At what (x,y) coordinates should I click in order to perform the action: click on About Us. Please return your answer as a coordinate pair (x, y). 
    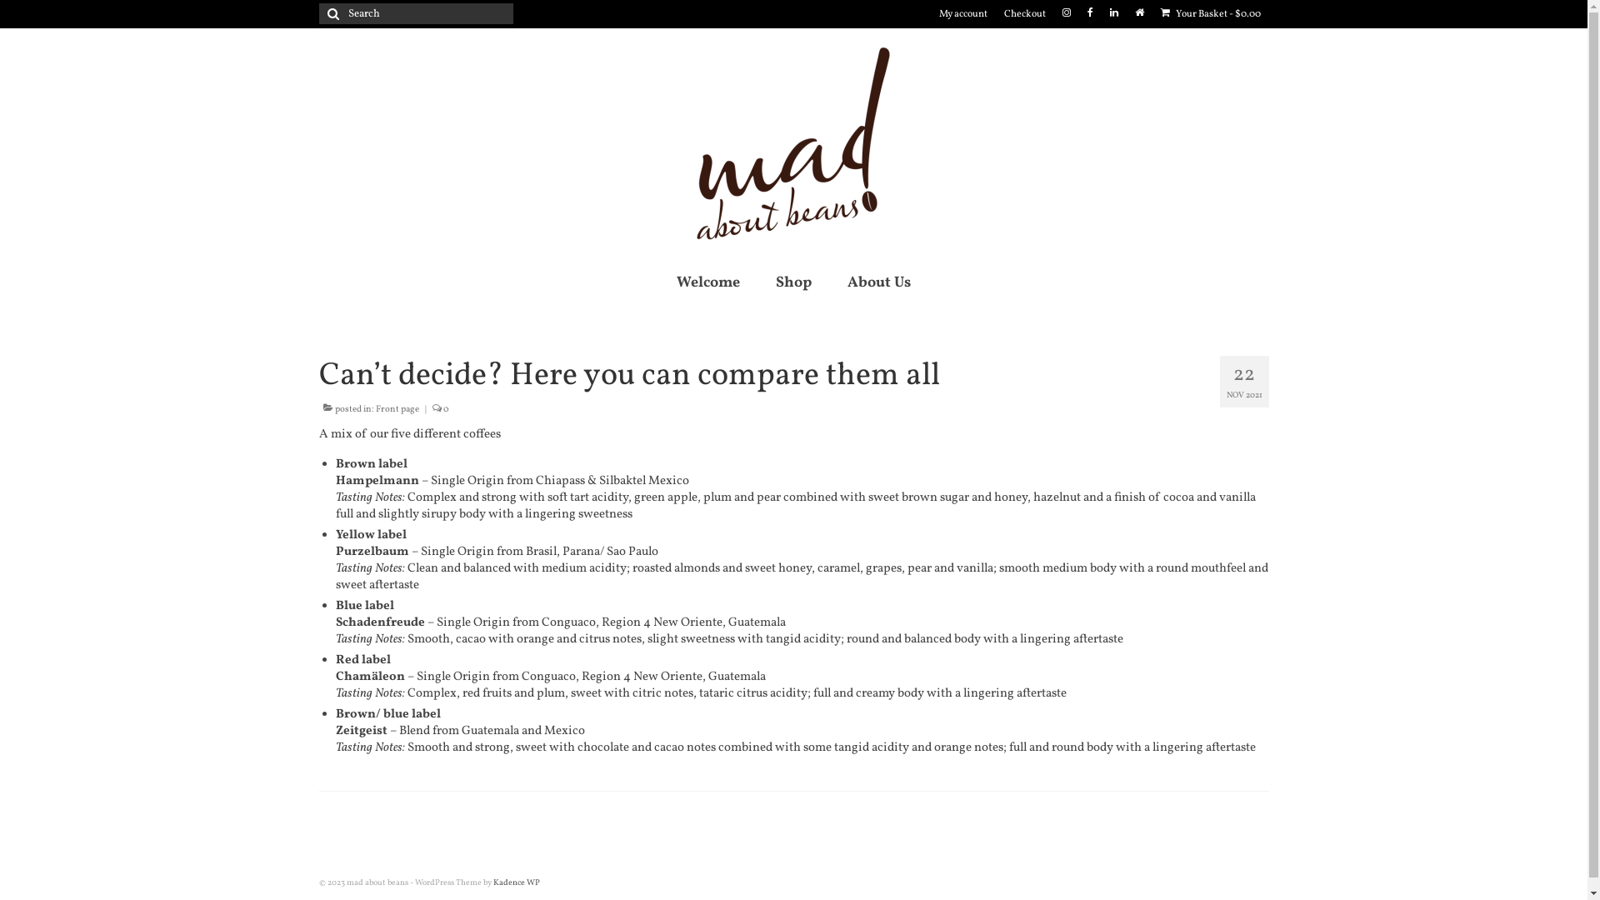
    Looking at the image, I should click on (879, 283).